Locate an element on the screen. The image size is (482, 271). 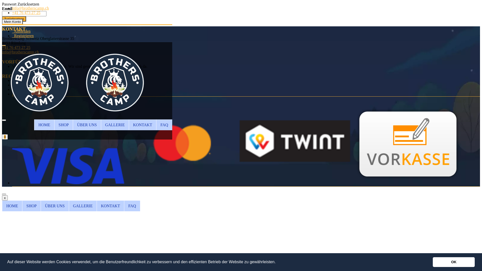
  Anmelden is located at coordinates (21, 31).